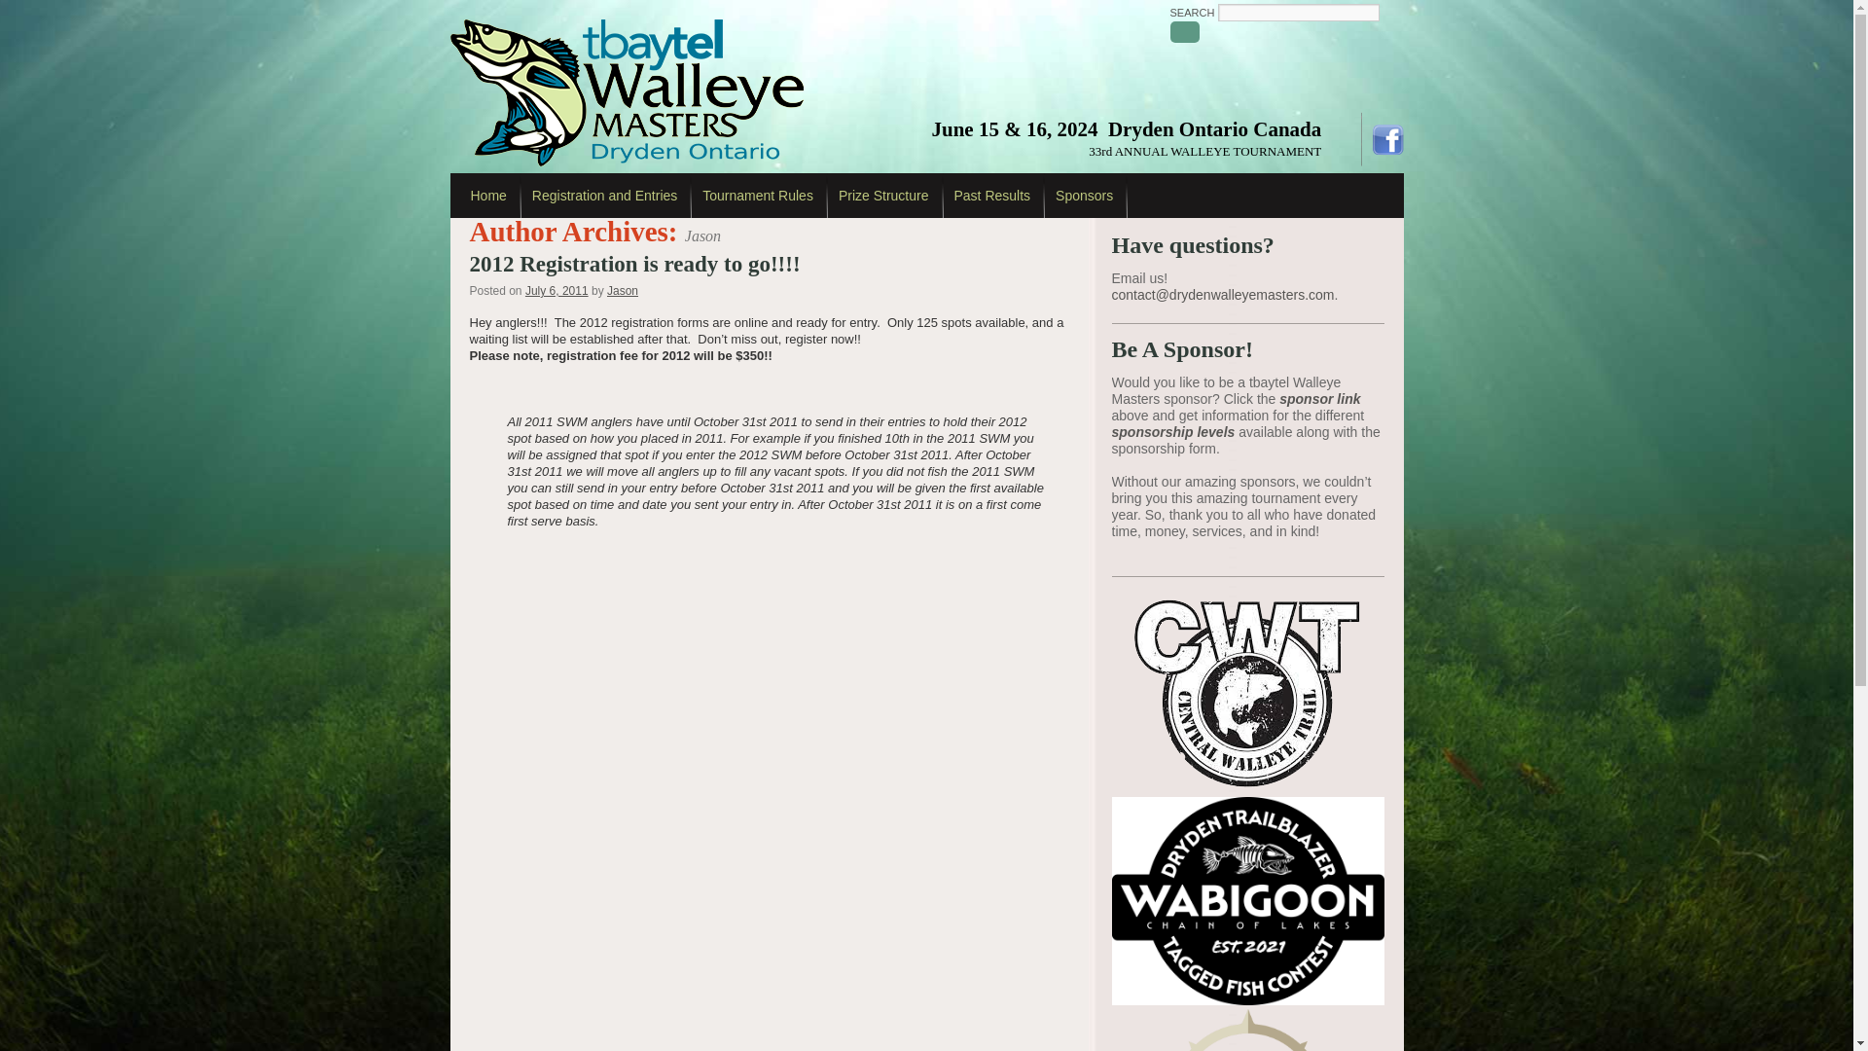 The image size is (1868, 1051). Describe the element at coordinates (1386, 139) in the screenshot. I see `Find Dryden Walleye Masters on Facebook` at that location.